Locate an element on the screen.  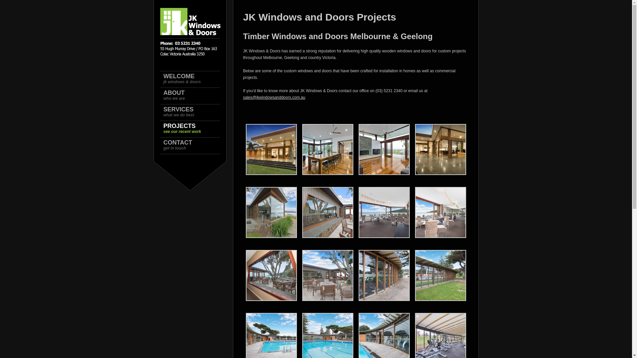
SERVICES
what we do best is located at coordinates (193, 113).